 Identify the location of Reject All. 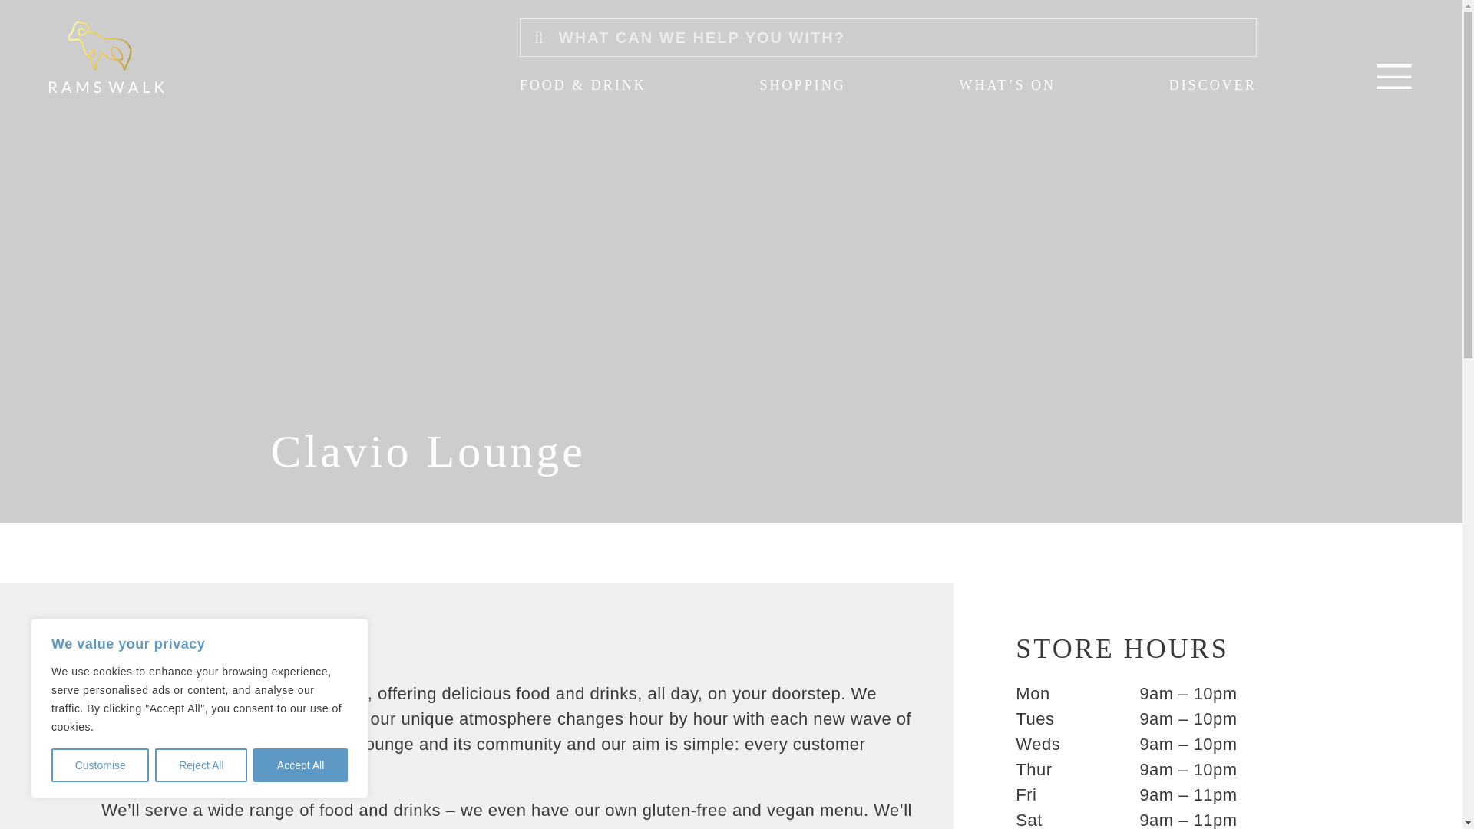
(201, 765).